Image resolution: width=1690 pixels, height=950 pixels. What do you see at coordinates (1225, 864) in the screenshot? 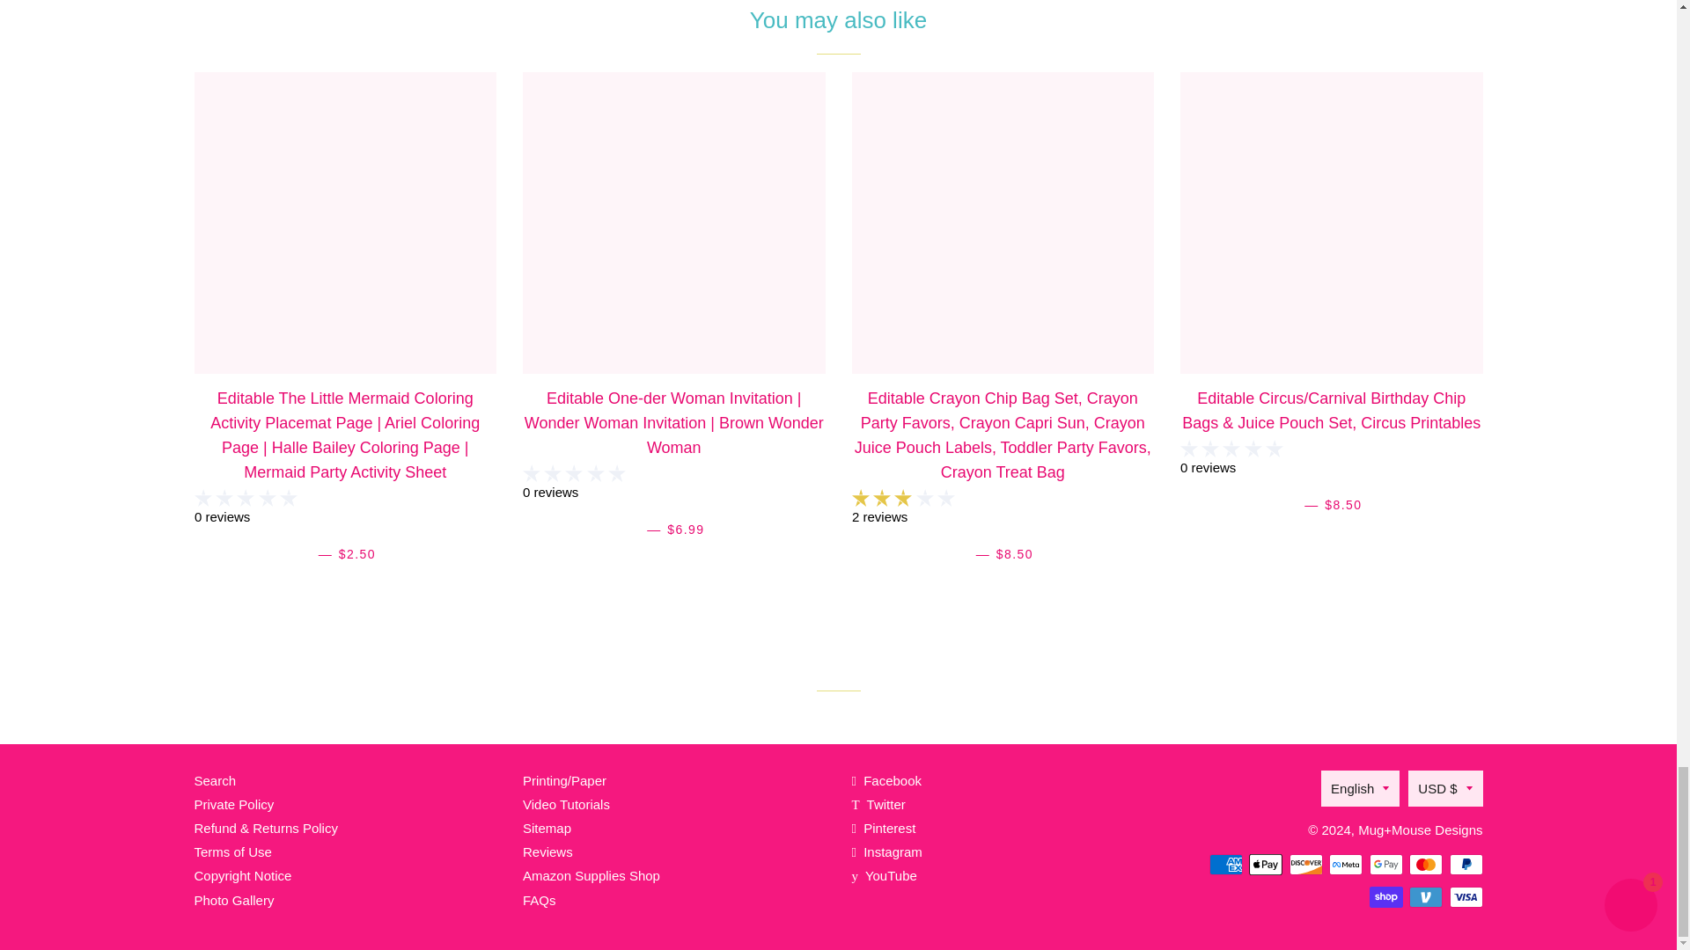
I see `American Express` at bounding box center [1225, 864].